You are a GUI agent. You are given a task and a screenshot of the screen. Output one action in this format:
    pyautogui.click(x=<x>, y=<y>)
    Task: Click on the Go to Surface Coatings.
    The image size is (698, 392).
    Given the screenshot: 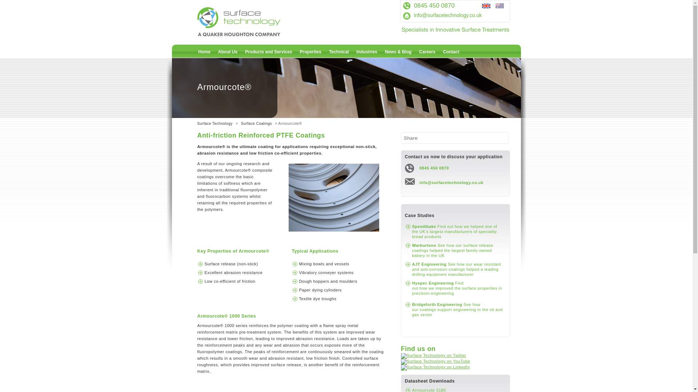 What is the action you would take?
    pyautogui.click(x=256, y=123)
    